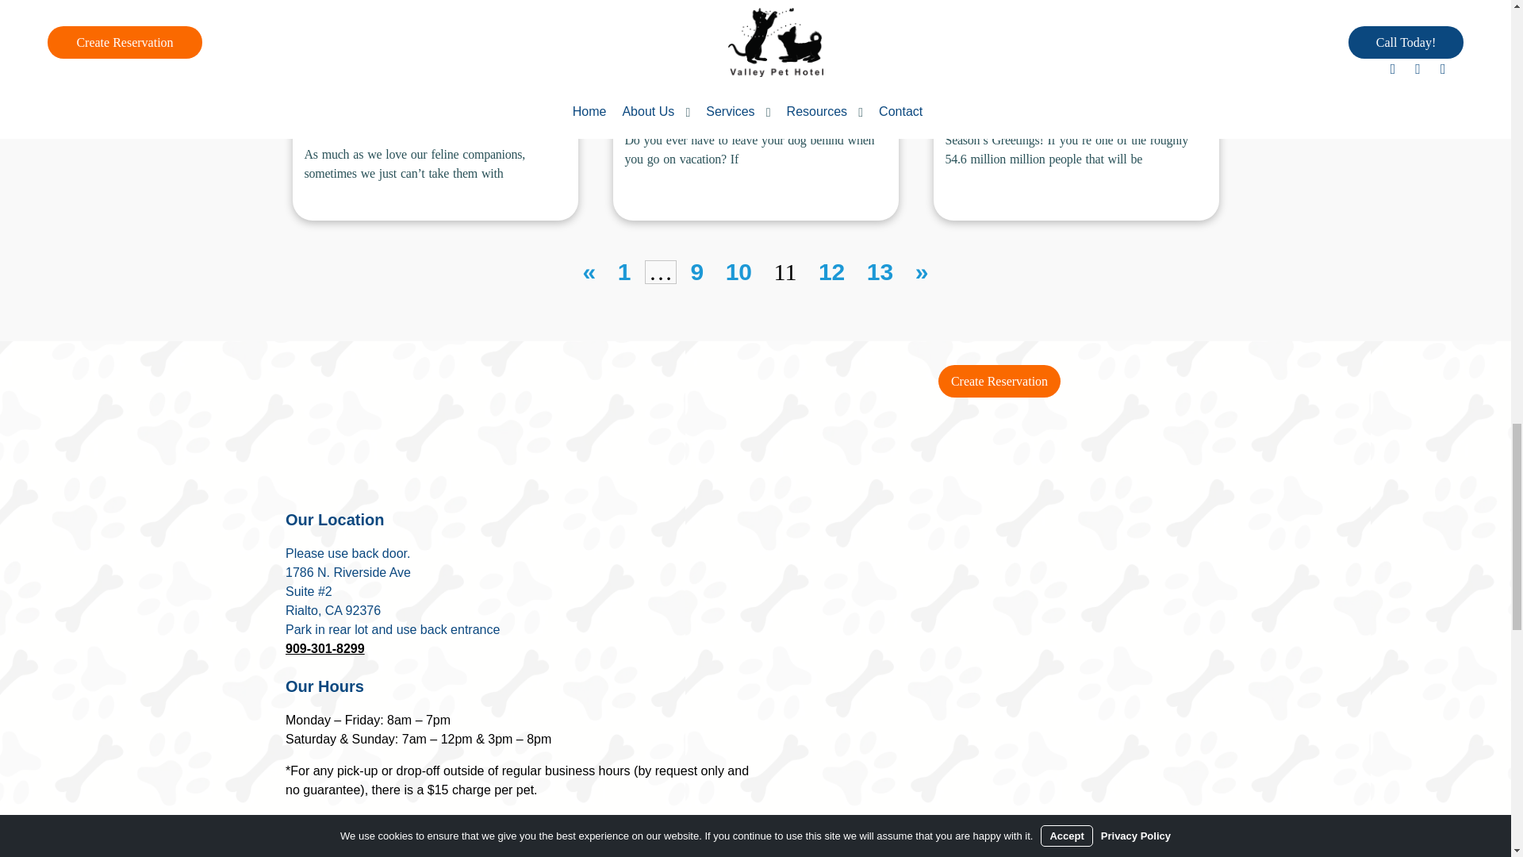  What do you see at coordinates (340, 832) in the screenshot?
I see `Instagram` at bounding box center [340, 832].